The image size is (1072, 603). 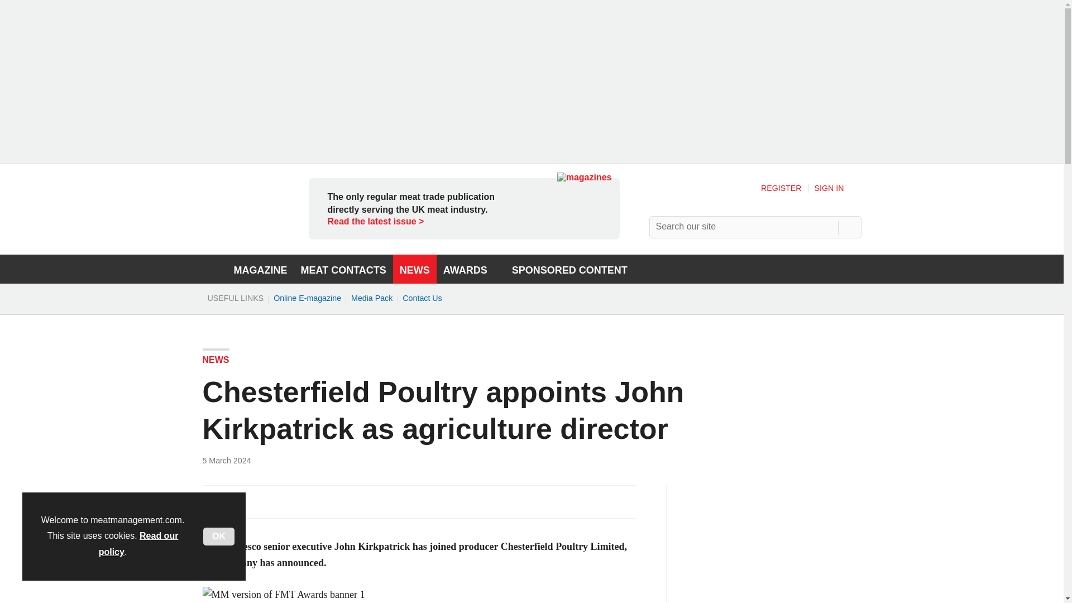 I want to click on Email this article, so click(x=285, y=501).